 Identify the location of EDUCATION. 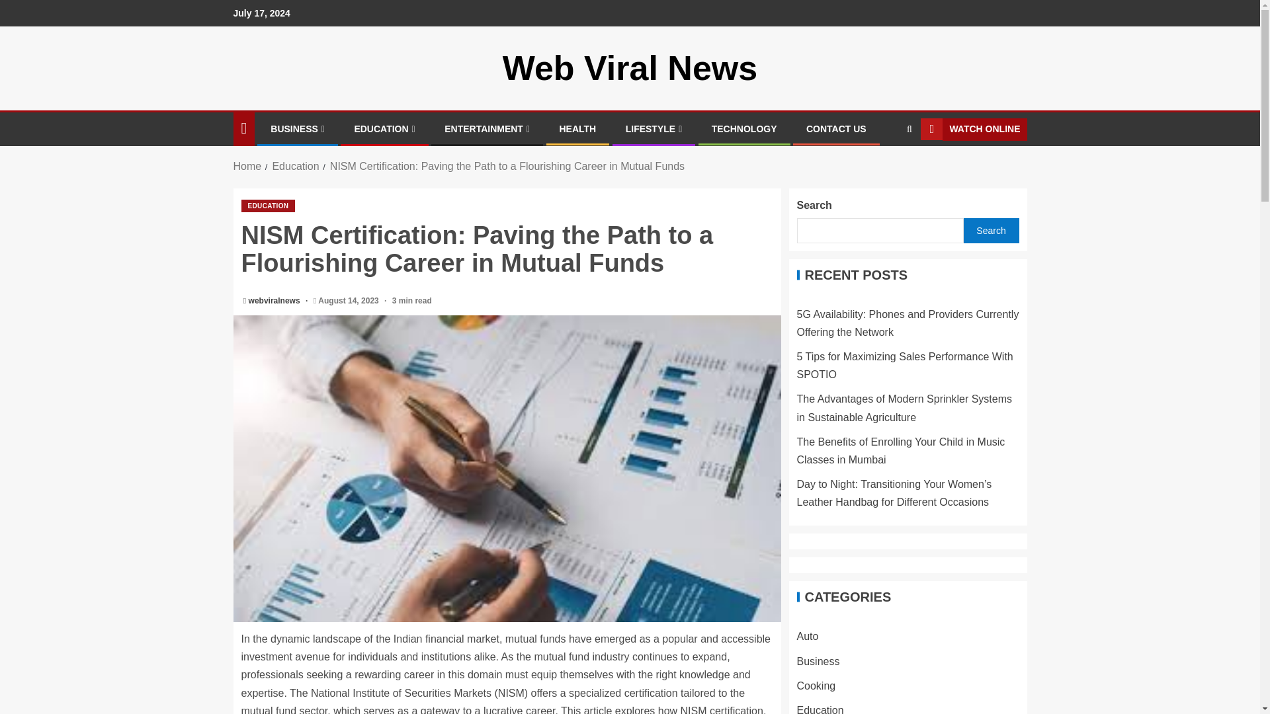
(267, 206).